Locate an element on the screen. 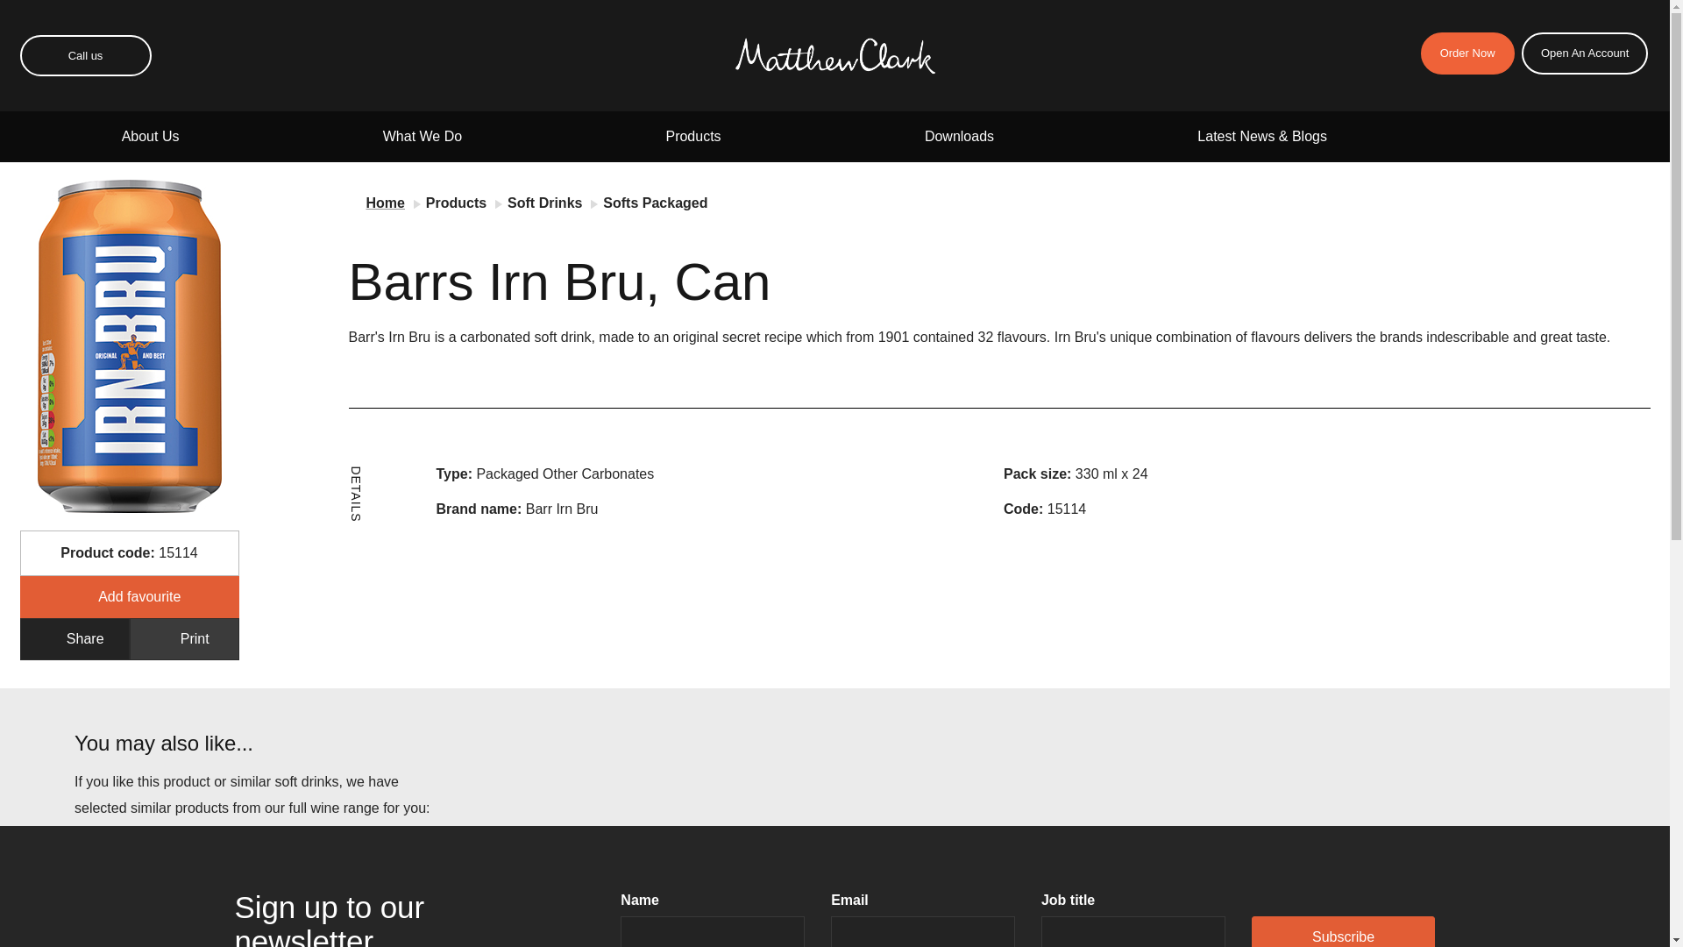 The image size is (1683, 947). Call us is located at coordinates (84, 55).